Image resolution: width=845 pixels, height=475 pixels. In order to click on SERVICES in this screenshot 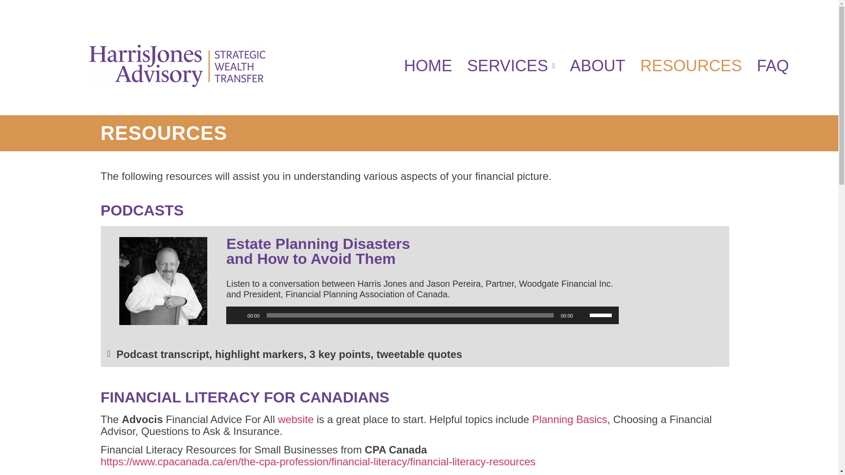, I will do `click(511, 66)`.